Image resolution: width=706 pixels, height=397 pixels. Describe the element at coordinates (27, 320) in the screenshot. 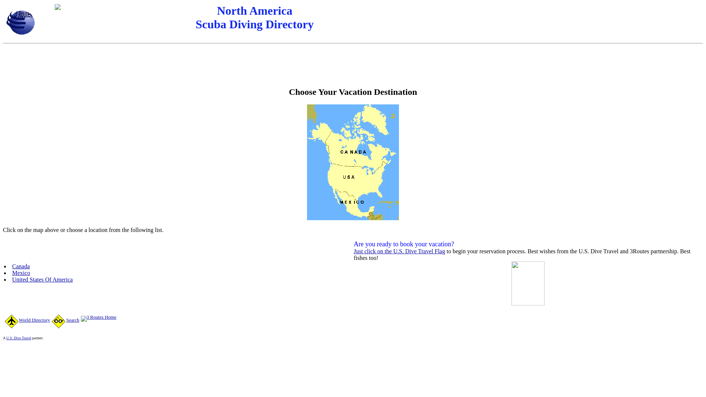

I see `World Directory` at that location.